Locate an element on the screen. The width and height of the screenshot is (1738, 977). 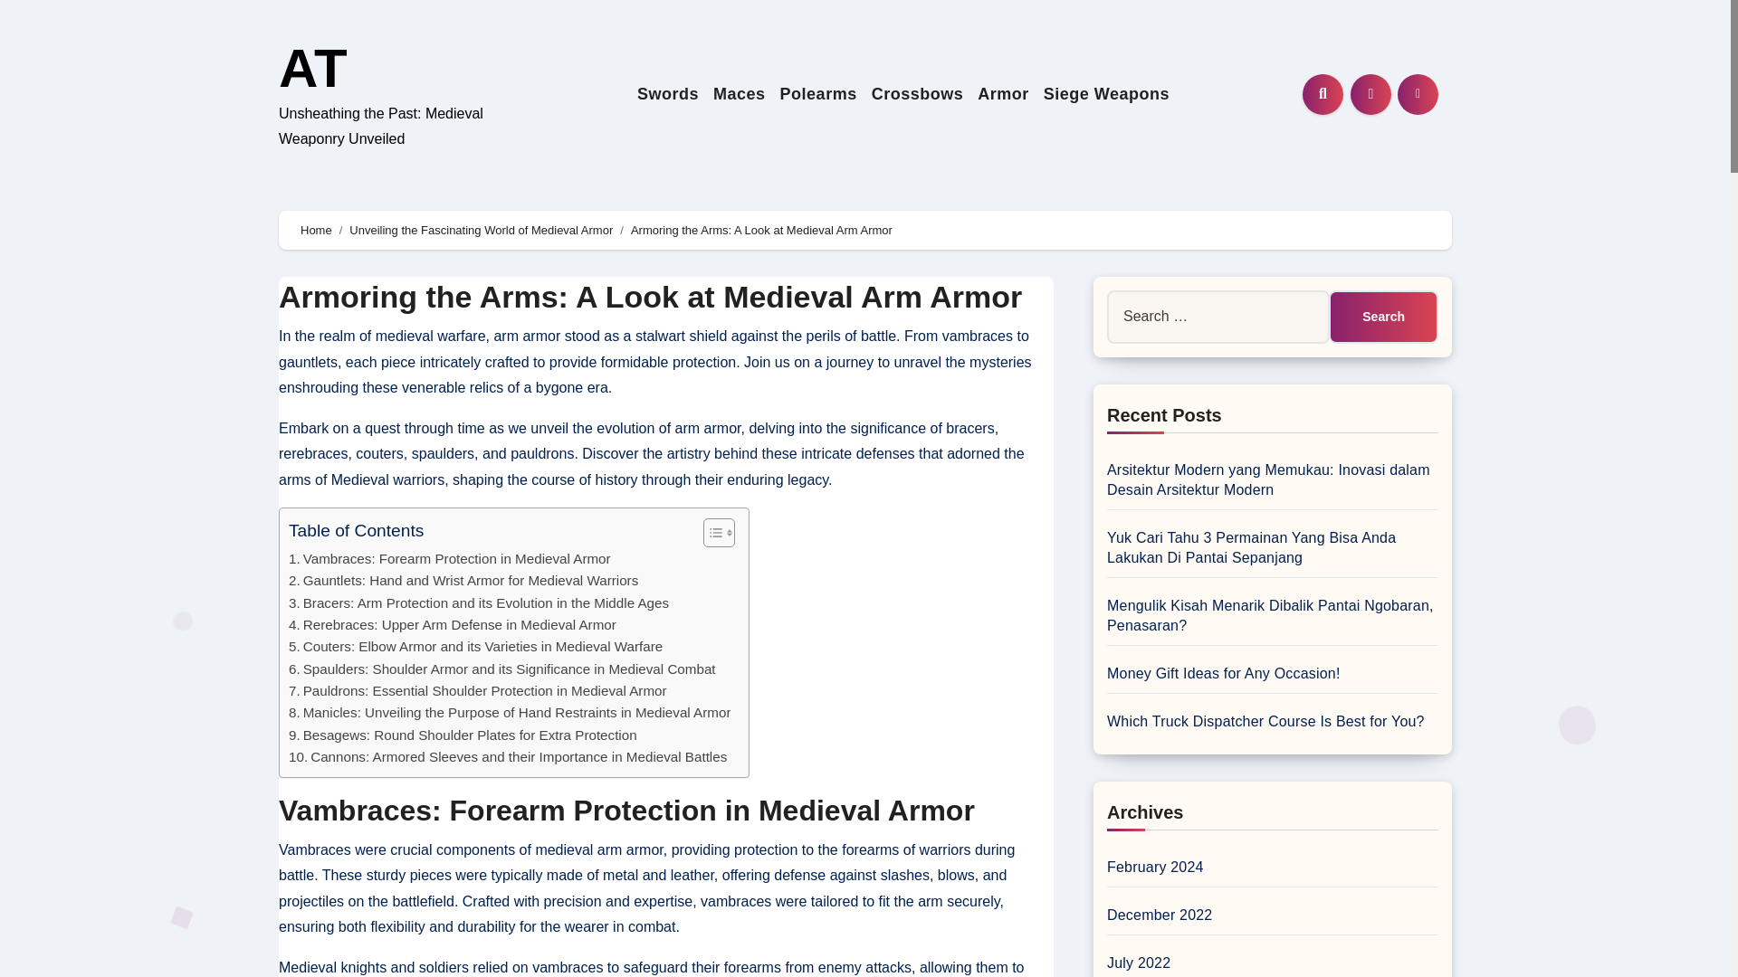
AT is located at coordinates (313, 69).